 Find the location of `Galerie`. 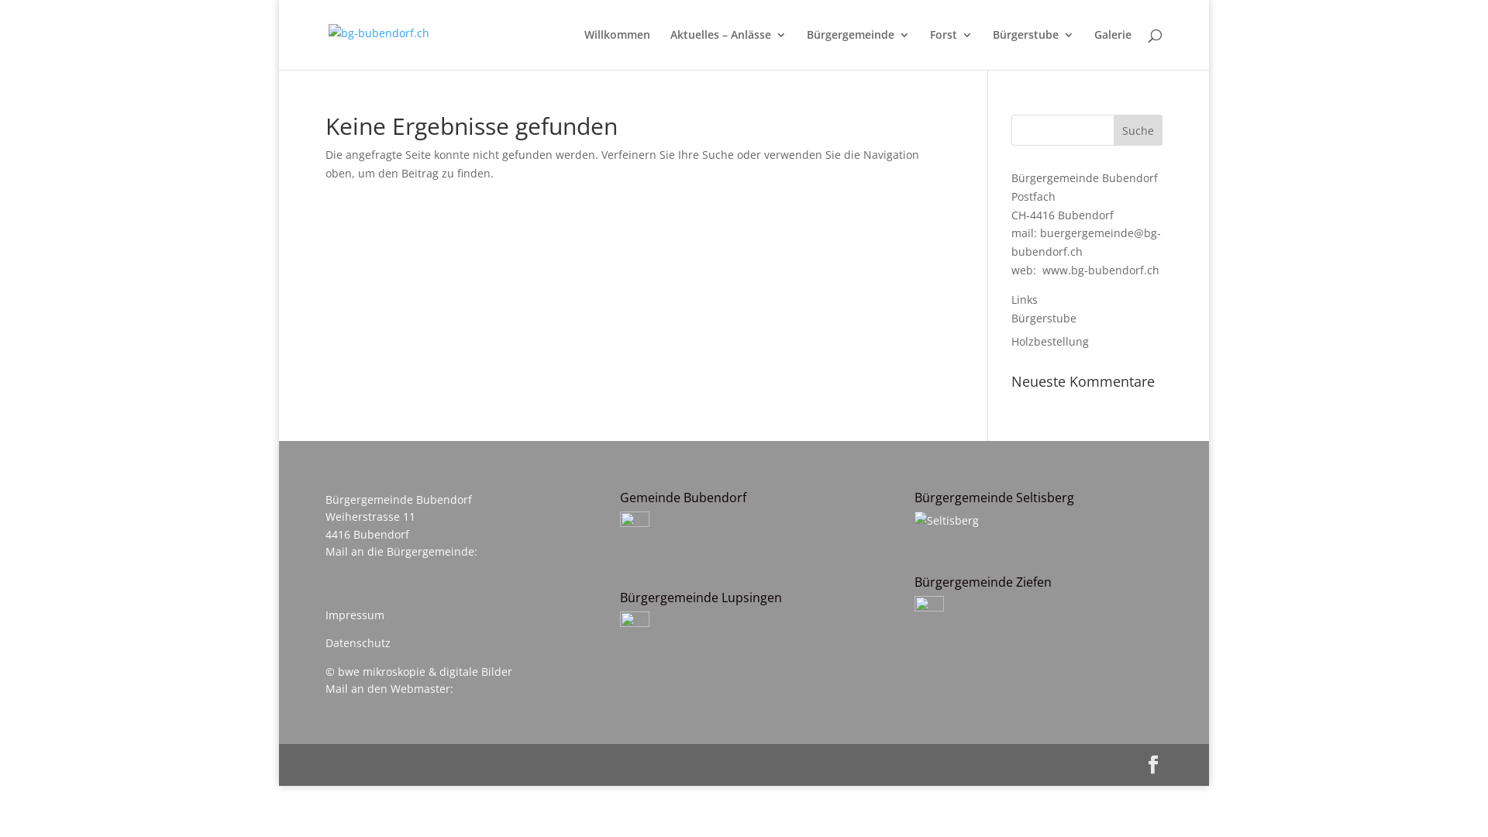

Galerie is located at coordinates (1113, 50).